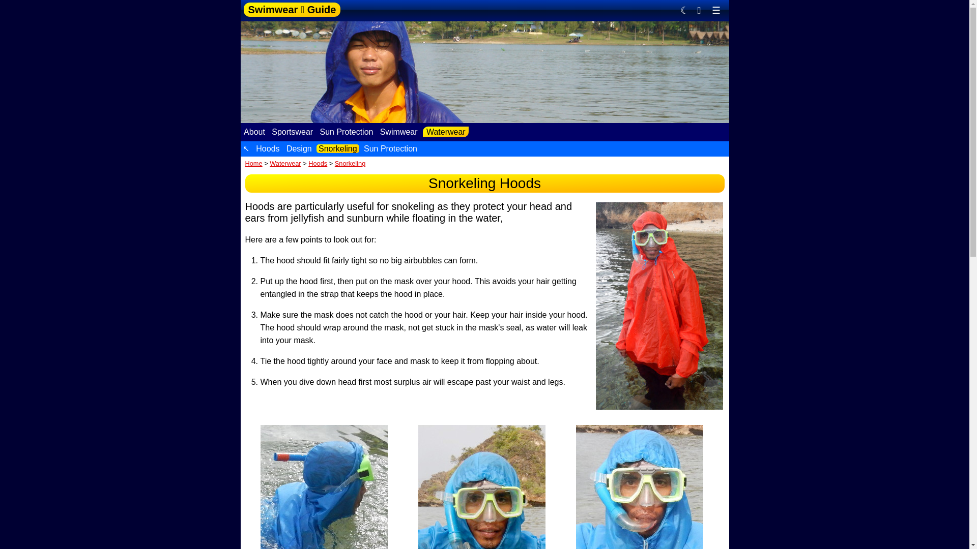 This screenshot has height=549, width=977. What do you see at coordinates (398, 131) in the screenshot?
I see `There is much more to swimwear than bikinis and shorts` at bounding box center [398, 131].